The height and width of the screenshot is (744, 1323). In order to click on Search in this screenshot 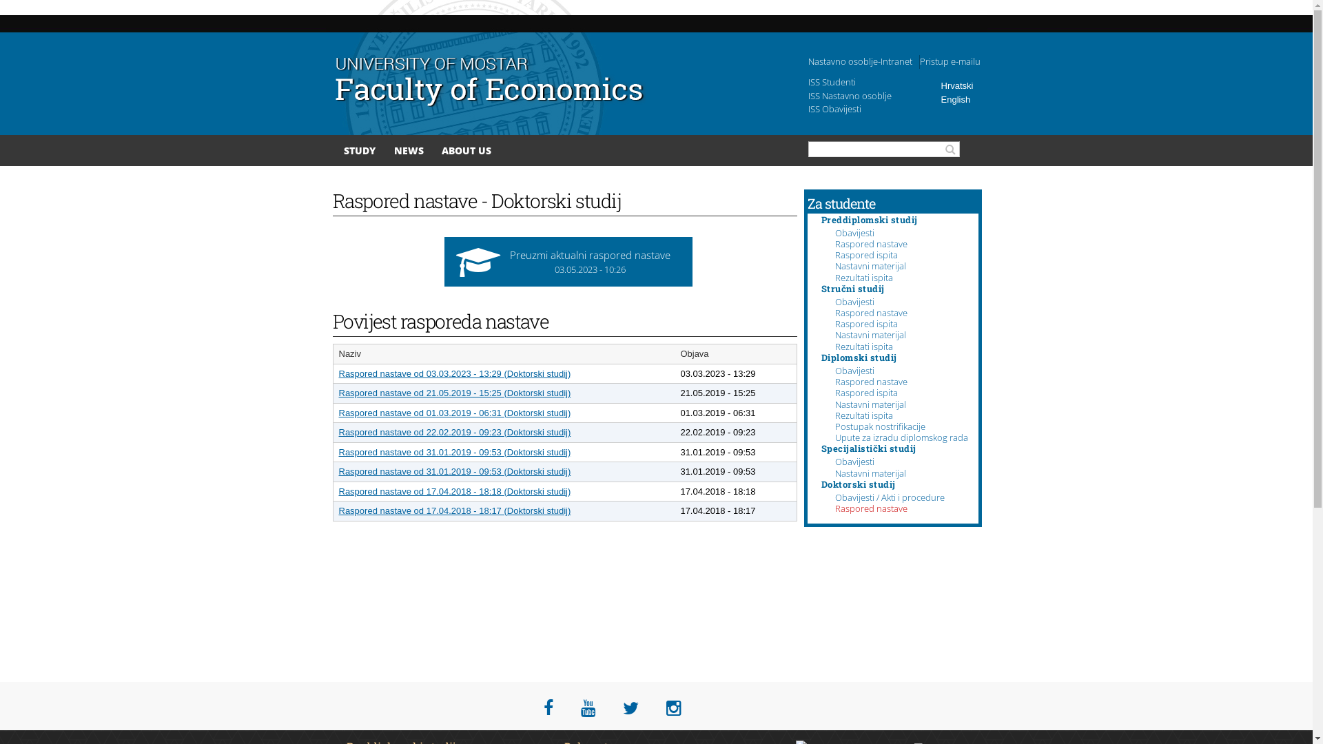, I will do `click(952, 149)`.